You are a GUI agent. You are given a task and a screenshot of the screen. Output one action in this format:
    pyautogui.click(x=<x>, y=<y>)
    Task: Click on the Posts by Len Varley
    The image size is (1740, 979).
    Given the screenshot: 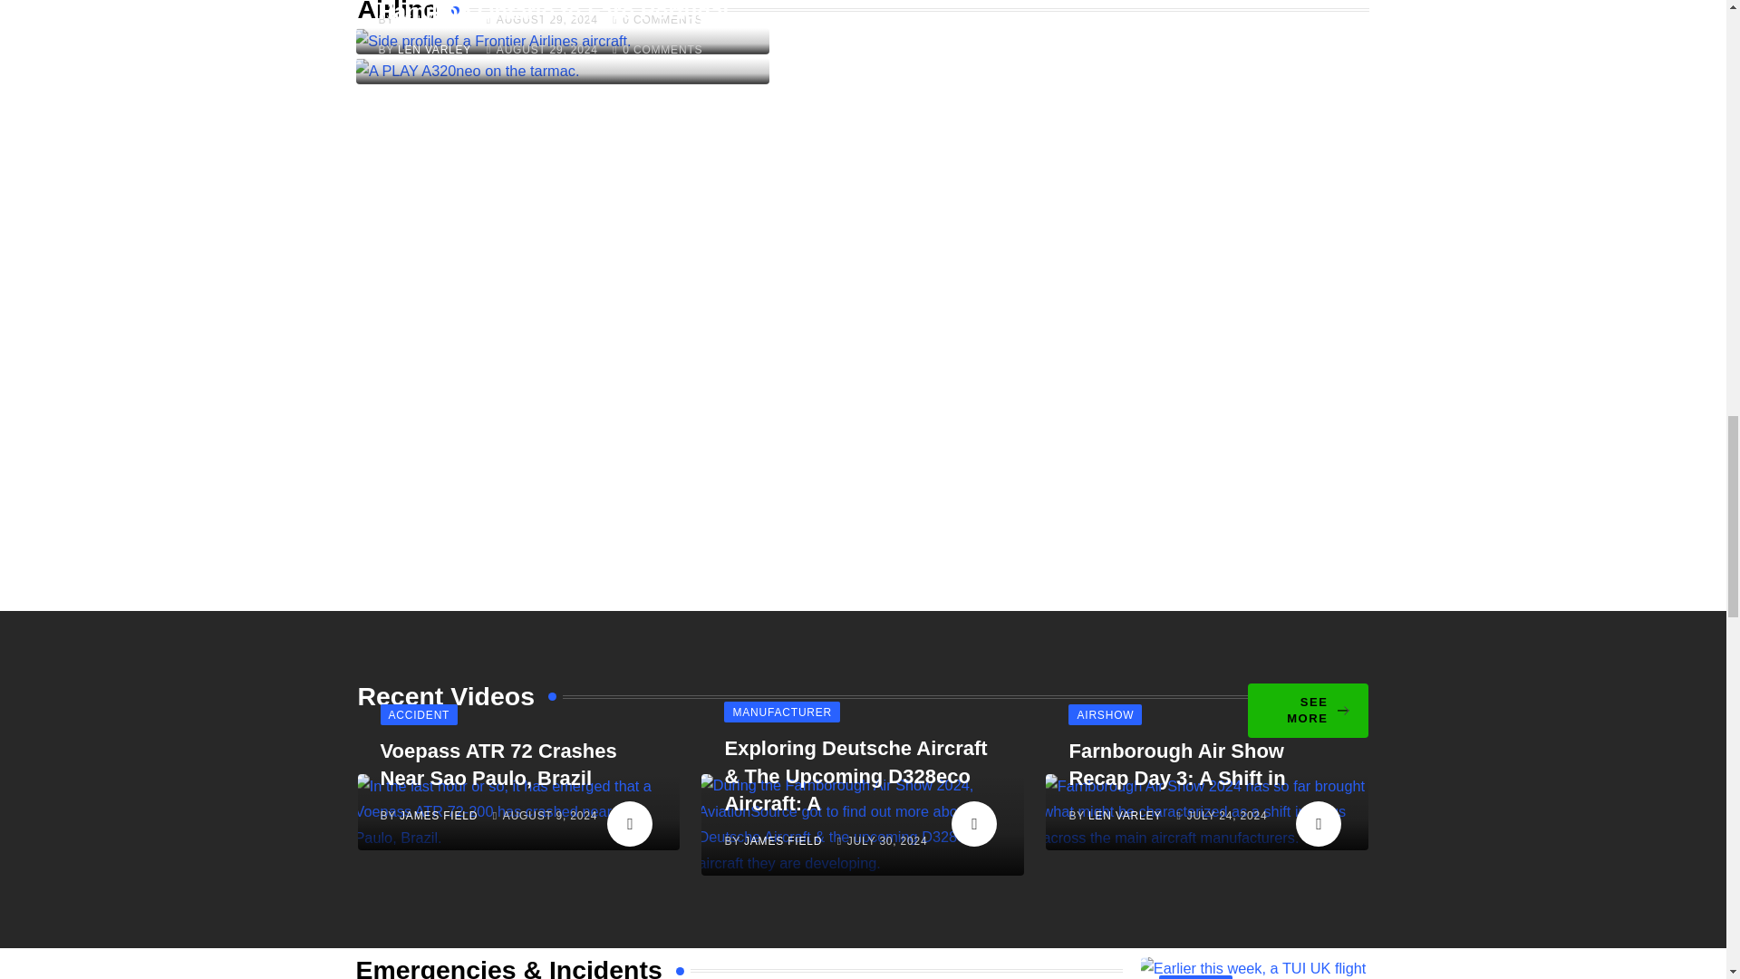 What is the action you would take?
    pyautogui.click(x=435, y=20)
    